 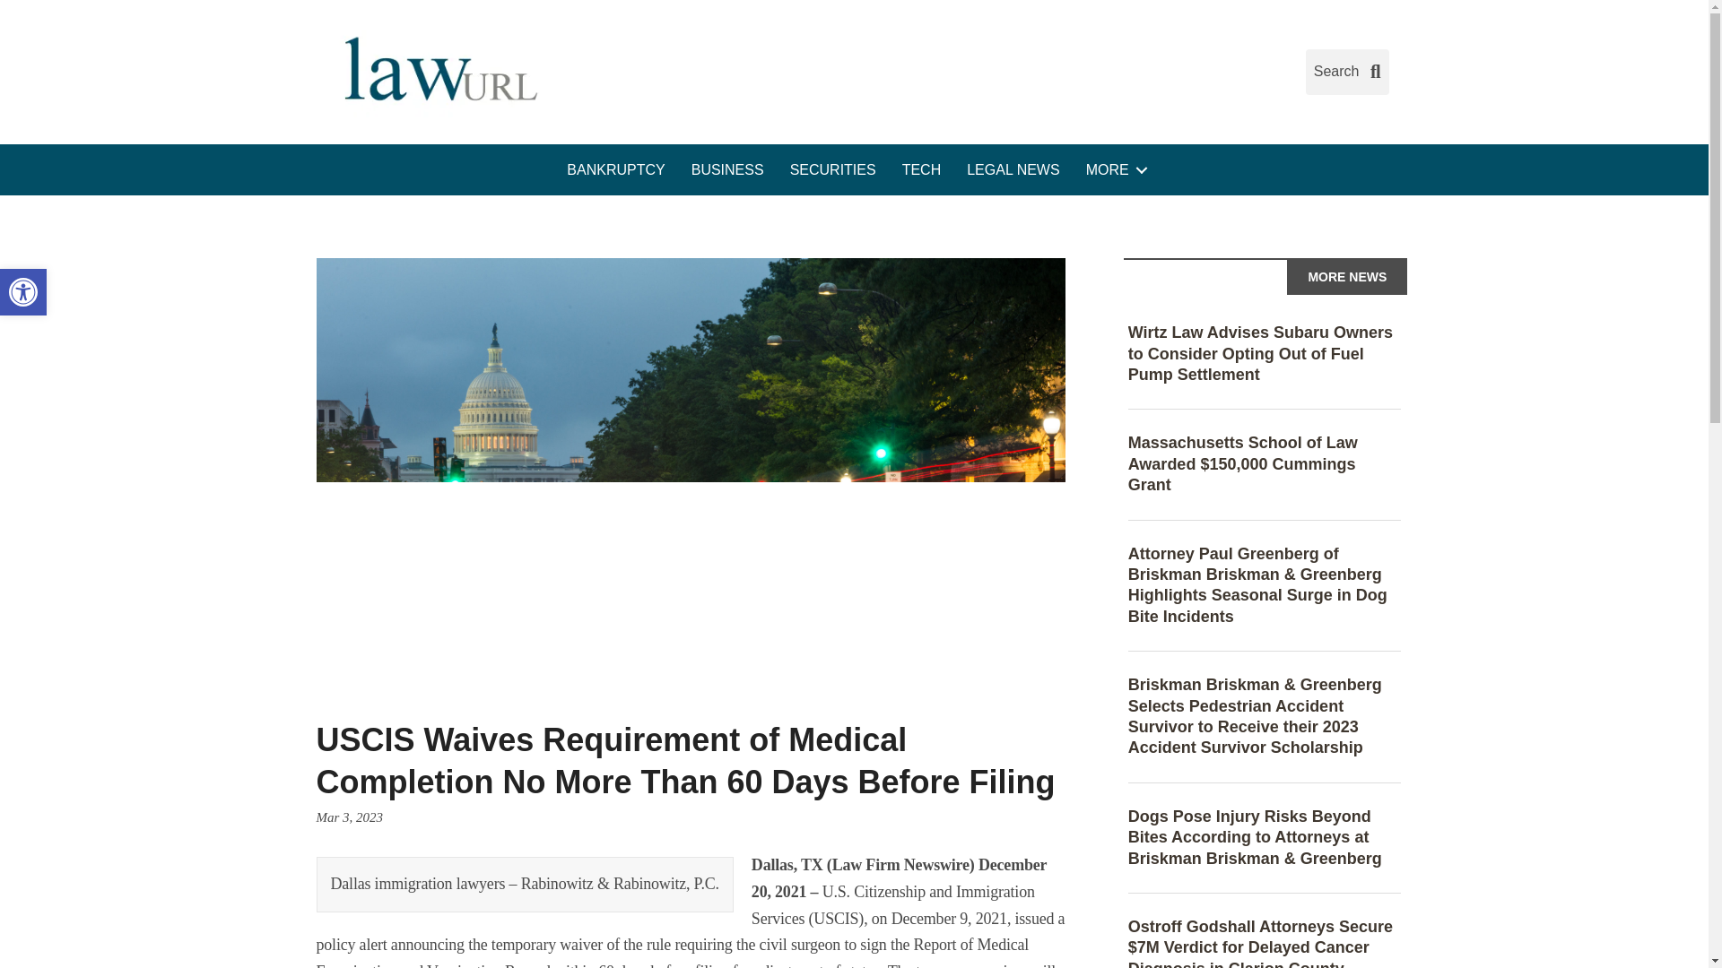 What do you see at coordinates (726, 170) in the screenshot?
I see `BUSINESS` at bounding box center [726, 170].